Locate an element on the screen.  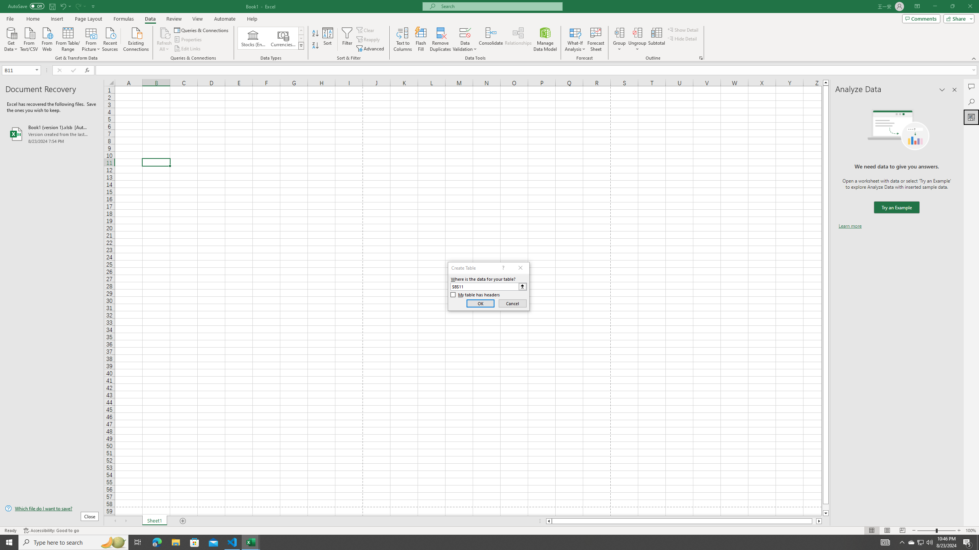
From Picture is located at coordinates (91, 39).